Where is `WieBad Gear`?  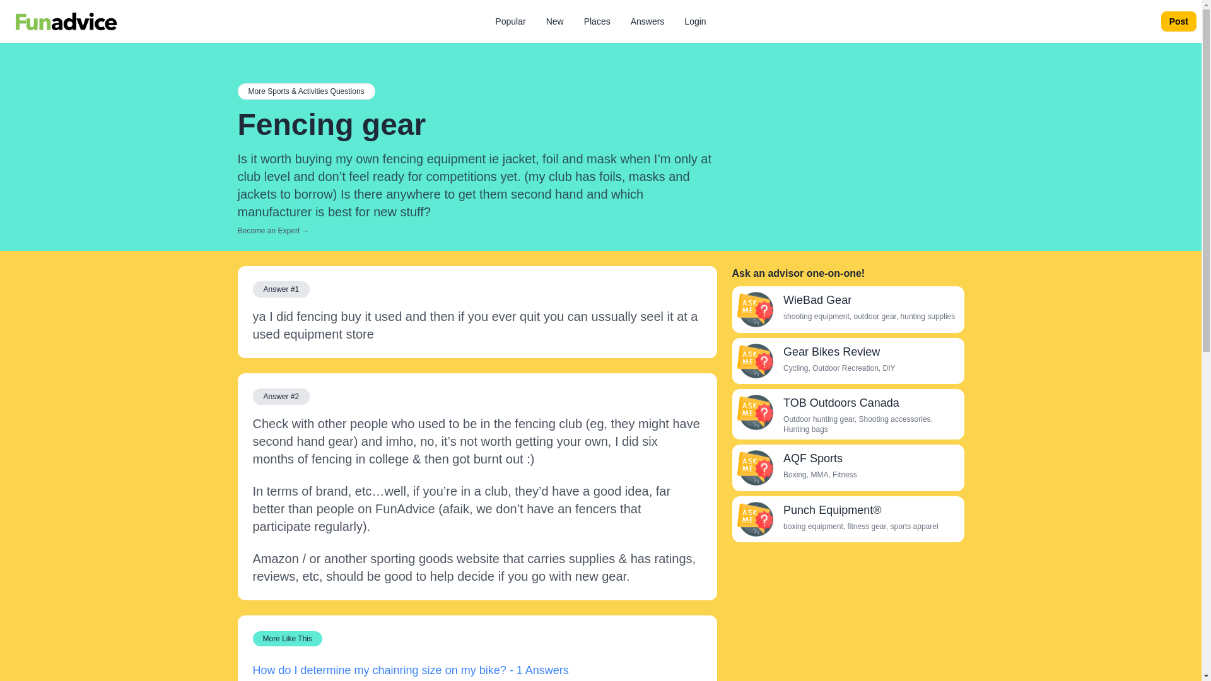 WieBad Gear is located at coordinates (817, 300).